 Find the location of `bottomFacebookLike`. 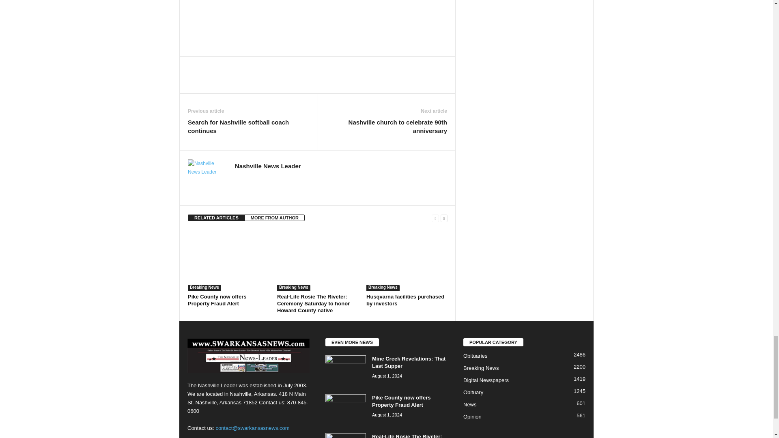

bottomFacebookLike is located at coordinates (209, 65).